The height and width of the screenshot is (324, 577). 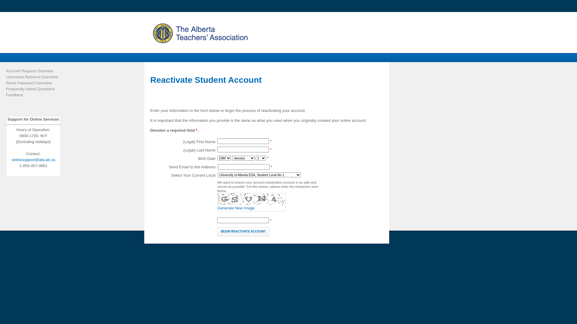 What do you see at coordinates (36, 71) in the screenshot?
I see `Account Request Overview` at bounding box center [36, 71].